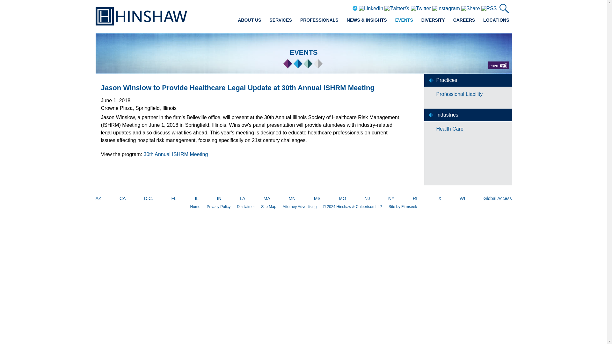 The image size is (612, 344). I want to click on Main Content, so click(284, 7).